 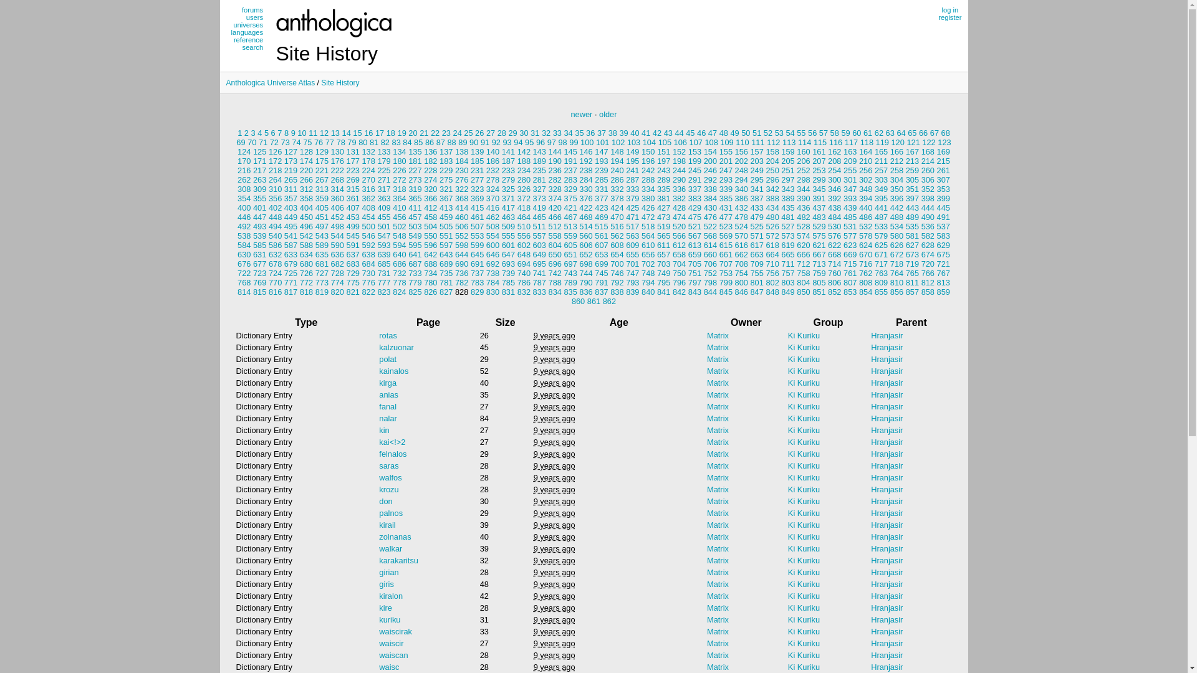 What do you see at coordinates (415, 198) in the screenshot?
I see `365` at bounding box center [415, 198].